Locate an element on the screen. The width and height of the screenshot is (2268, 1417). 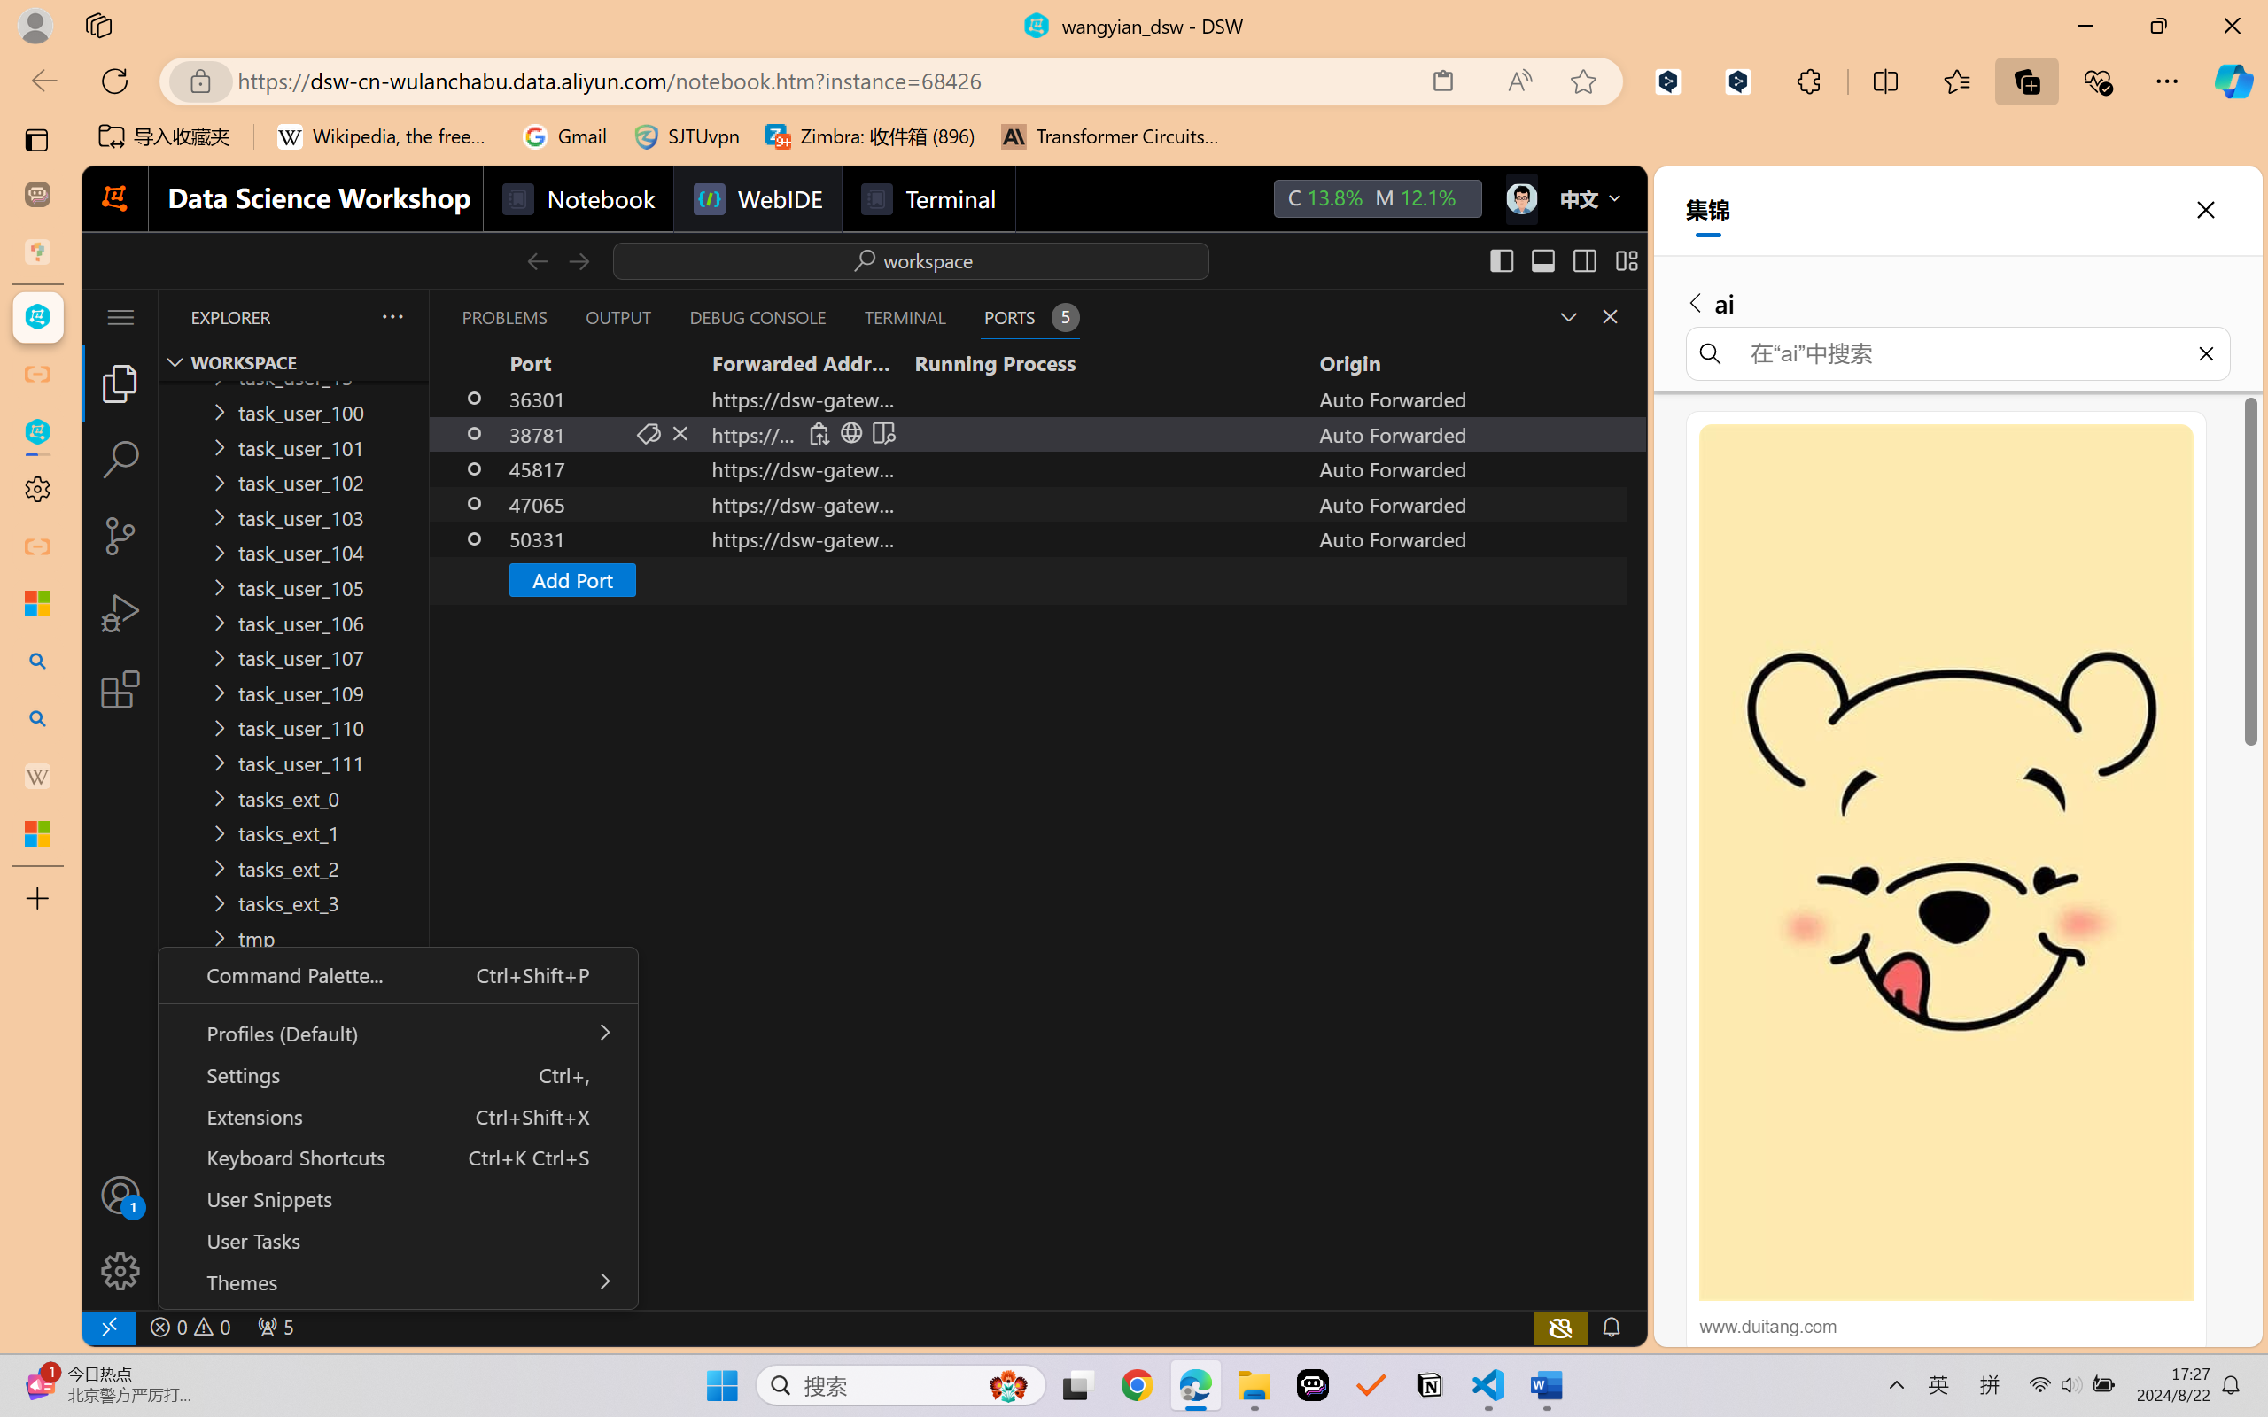
Problems (Ctrl+Shift+M) is located at coordinates (505, 317).